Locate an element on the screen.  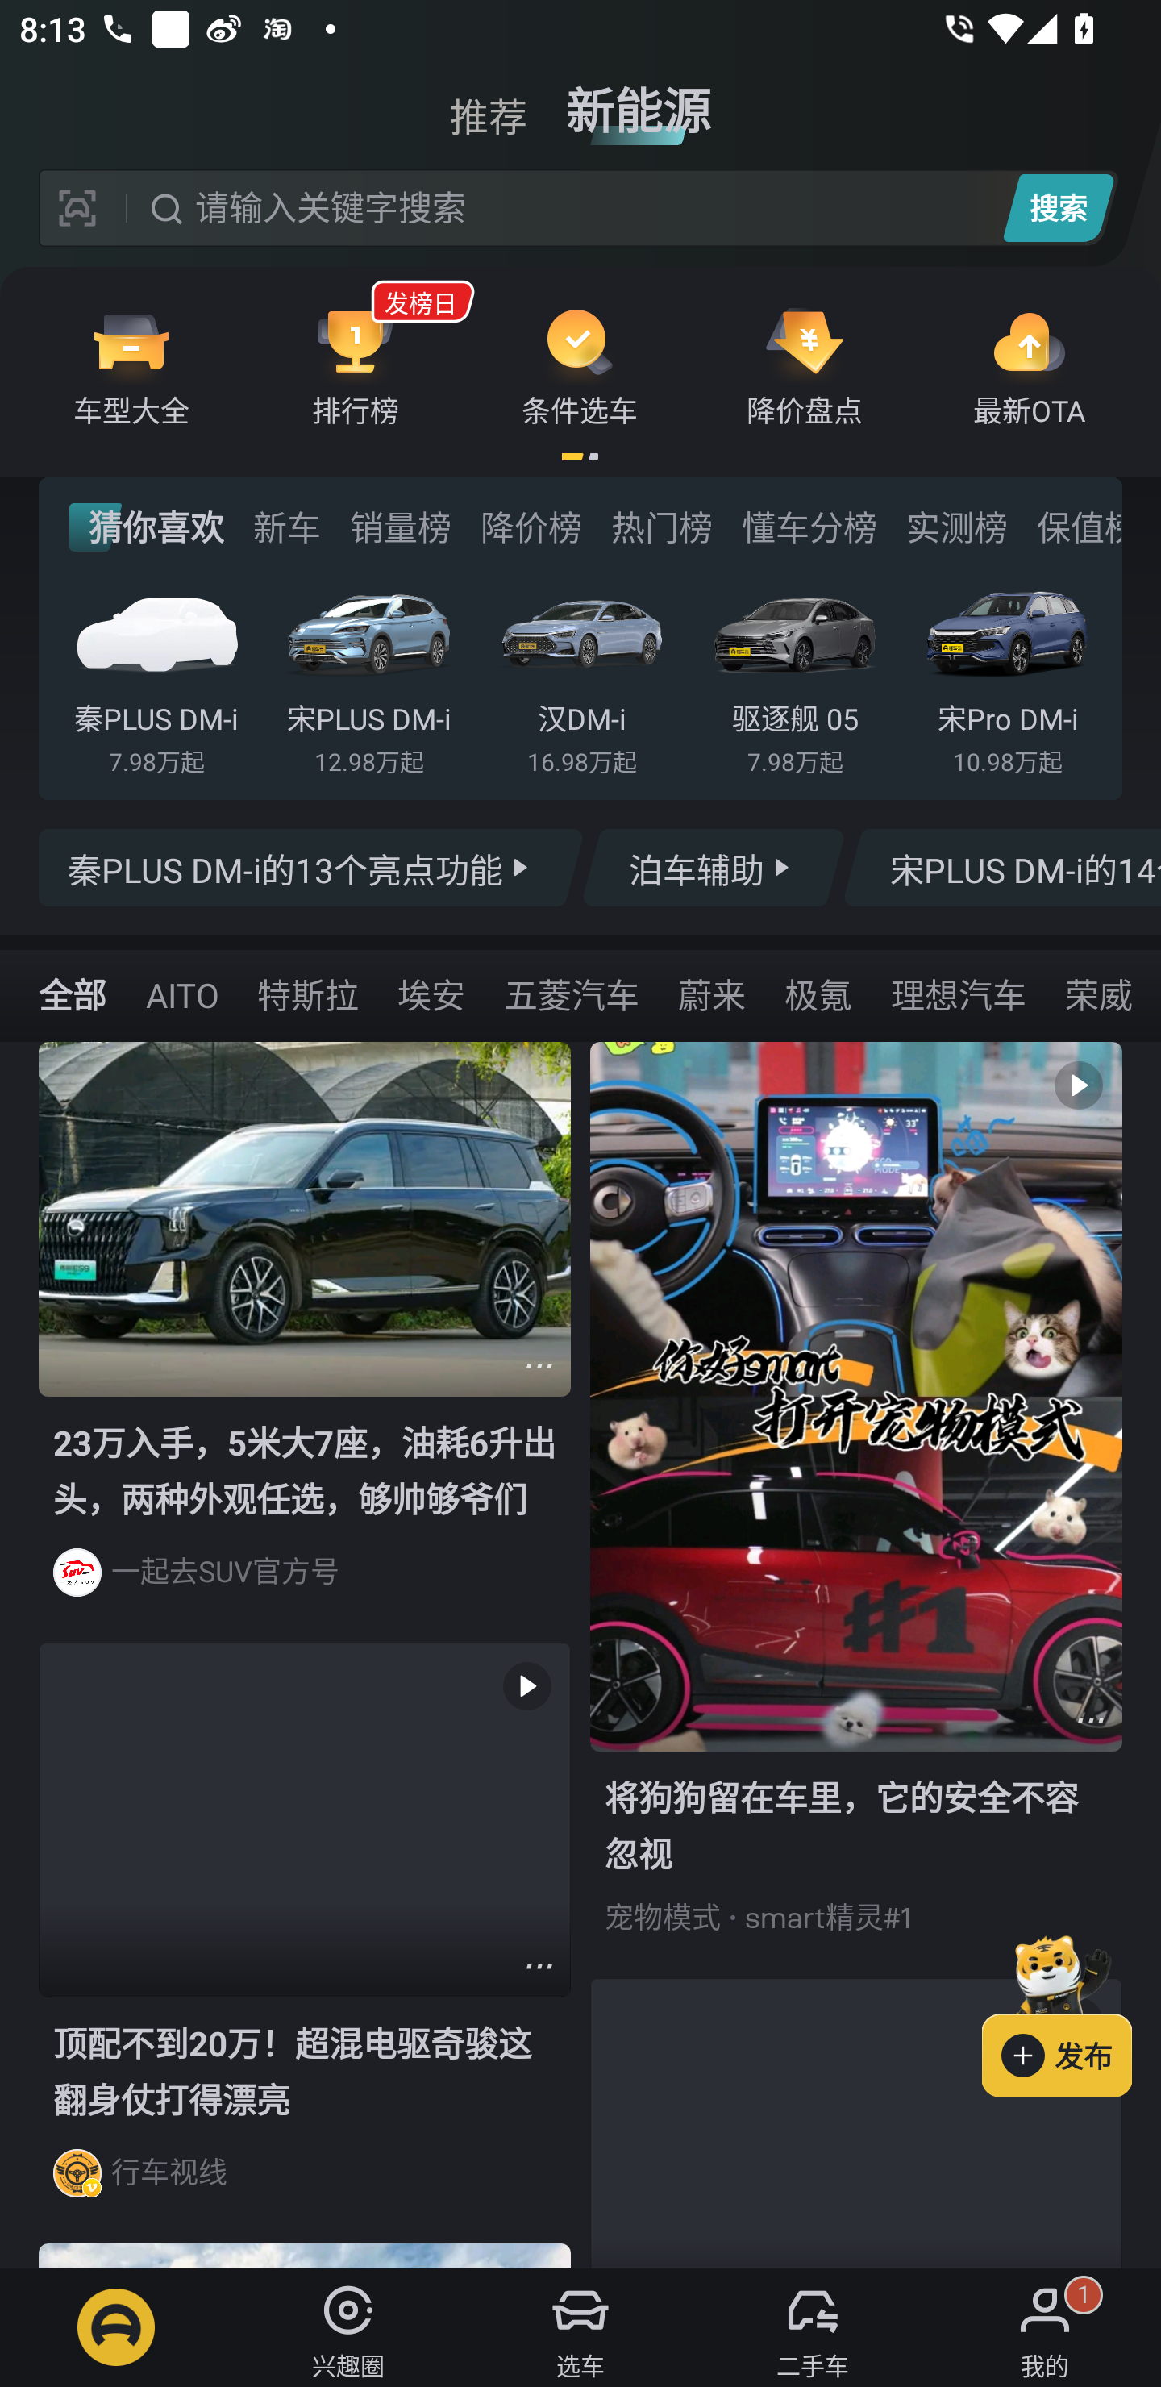
极氪 is located at coordinates (818, 994).